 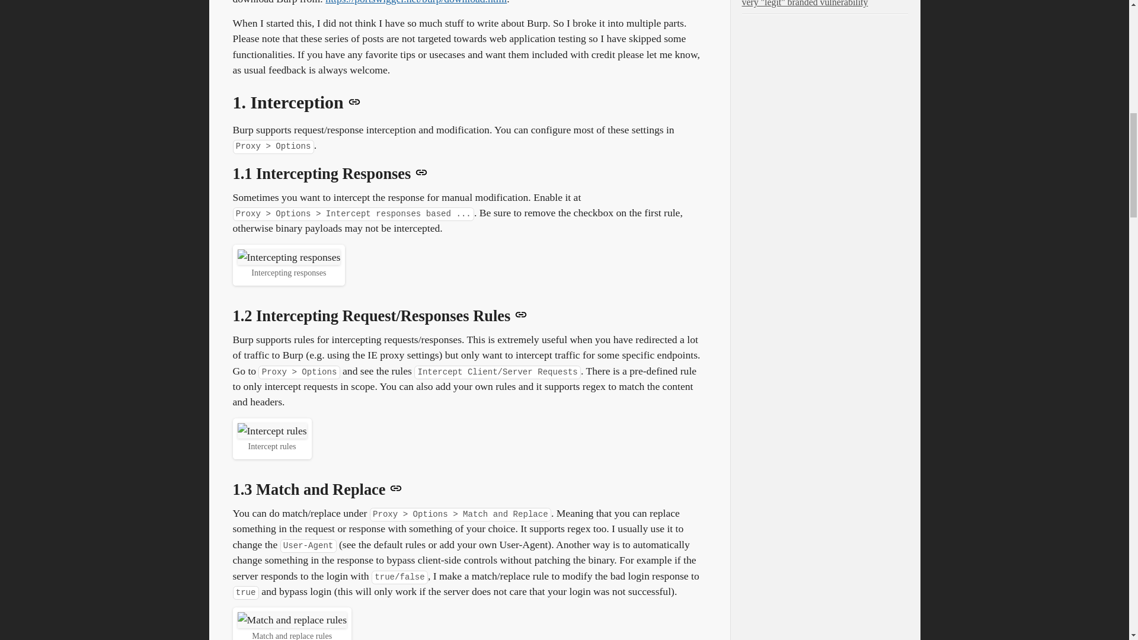 I want to click on Intercepting responses, so click(x=288, y=257).